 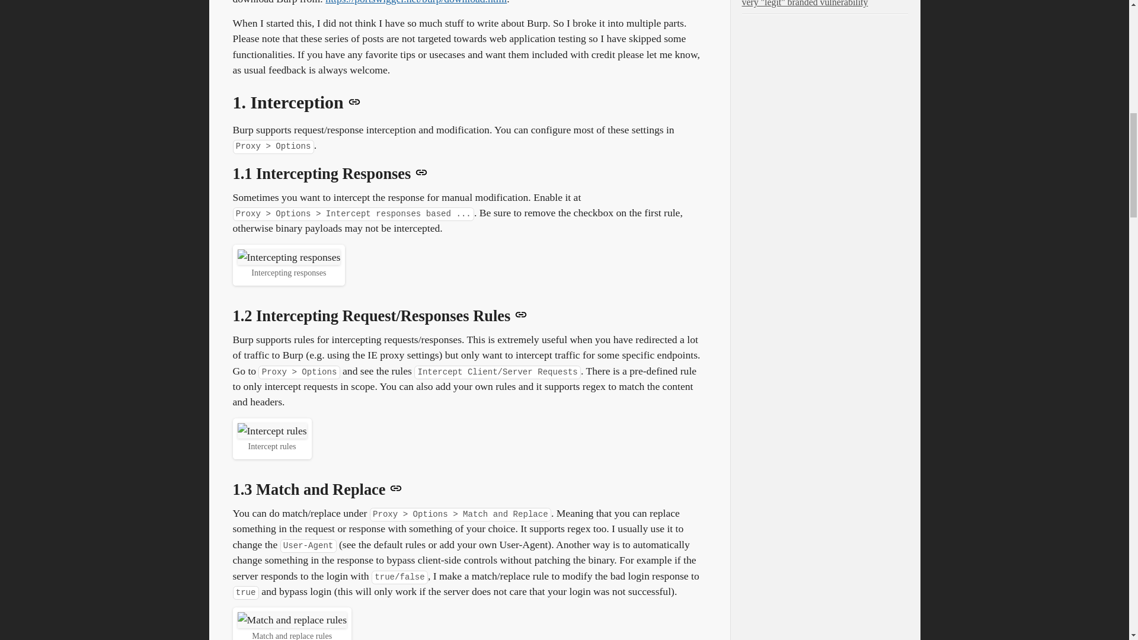 I want to click on Intercepting responses, so click(x=288, y=257).